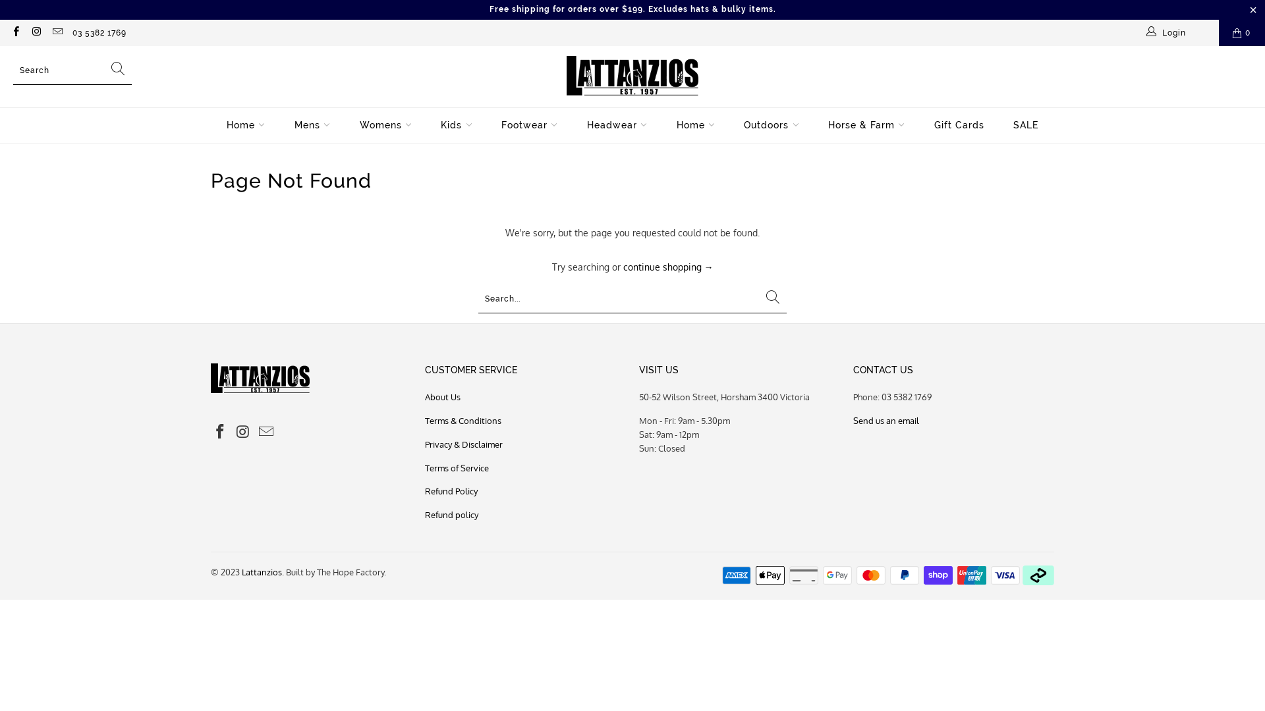  I want to click on Outdoors, so click(772, 125).